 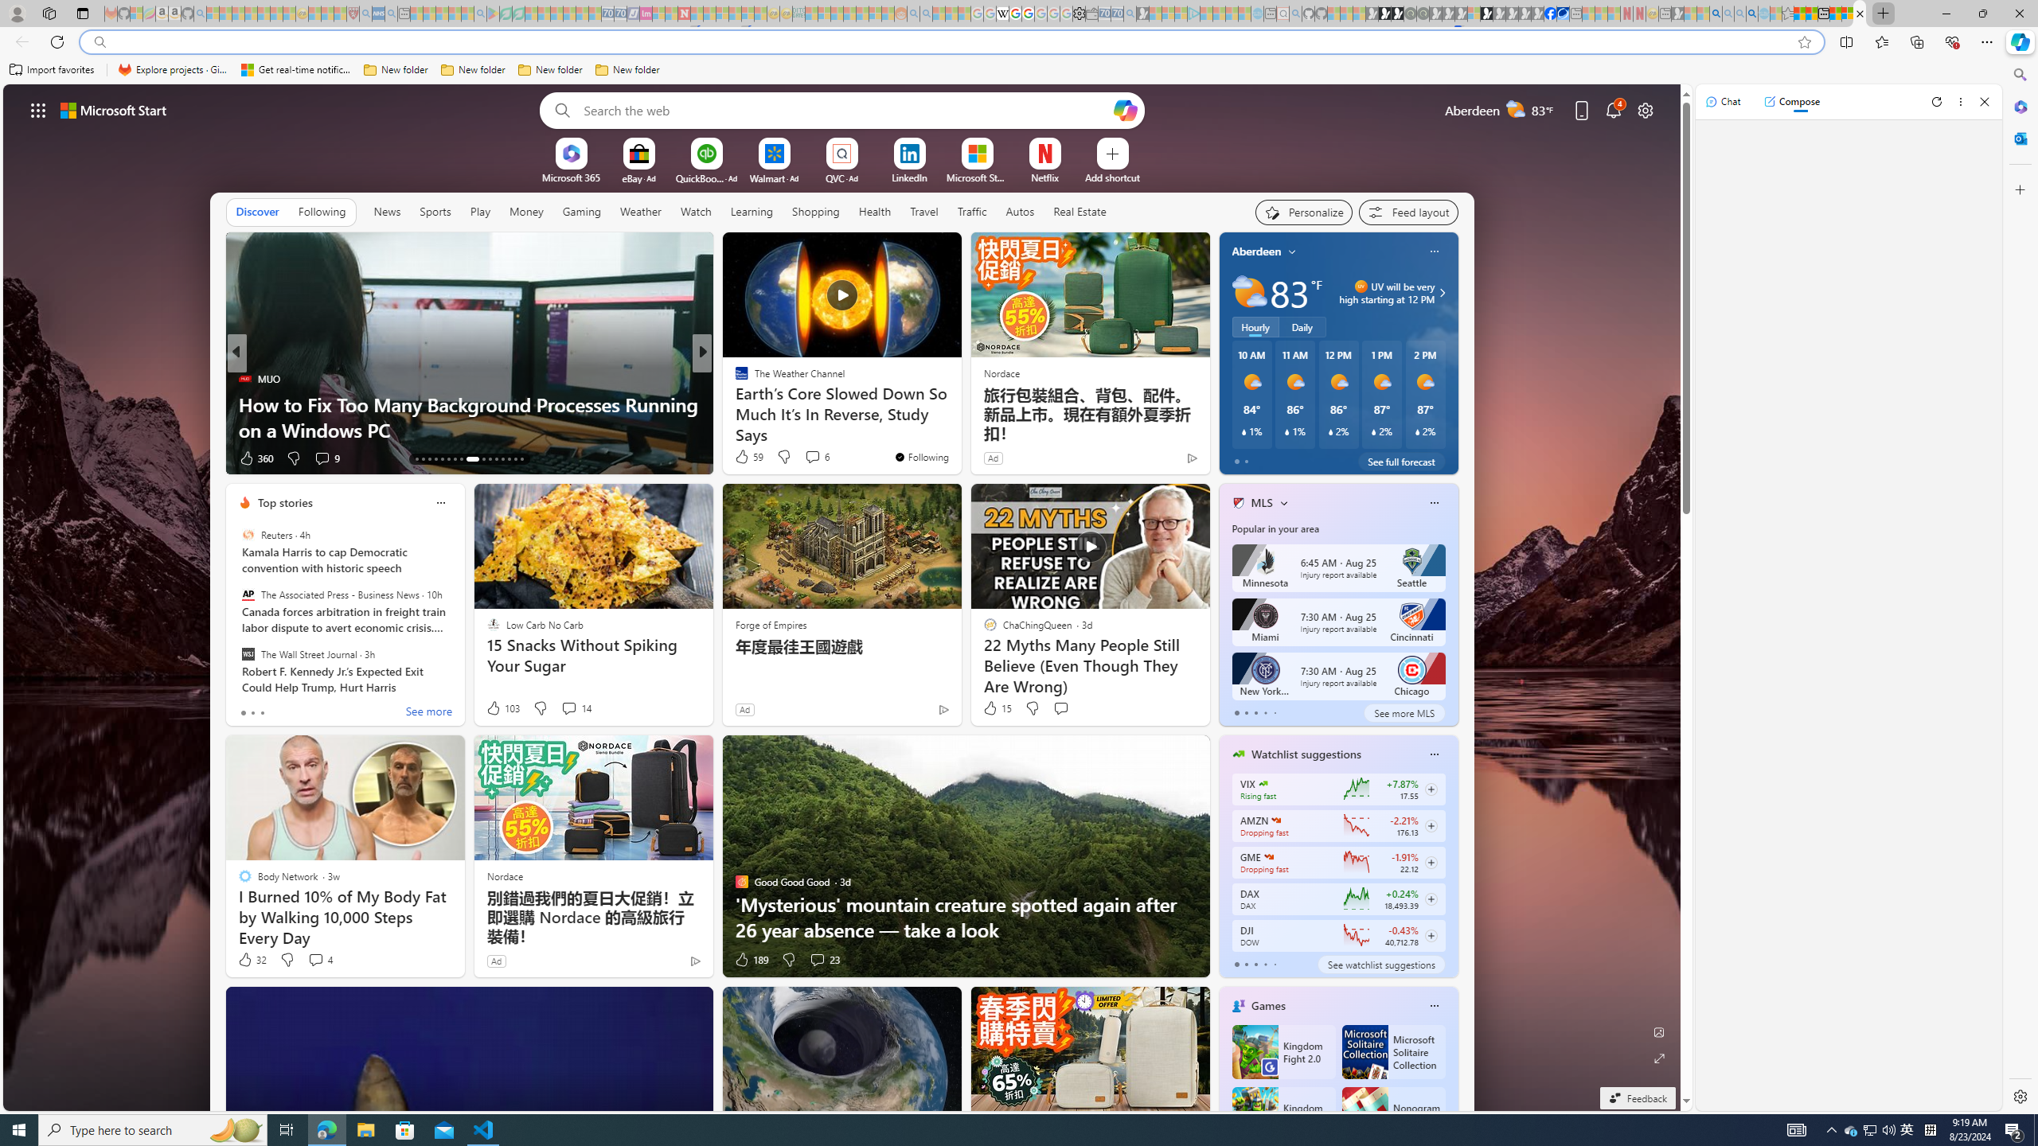 What do you see at coordinates (248, 594) in the screenshot?
I see `The Associated Press - Business News` at bounding box center [248, 594].